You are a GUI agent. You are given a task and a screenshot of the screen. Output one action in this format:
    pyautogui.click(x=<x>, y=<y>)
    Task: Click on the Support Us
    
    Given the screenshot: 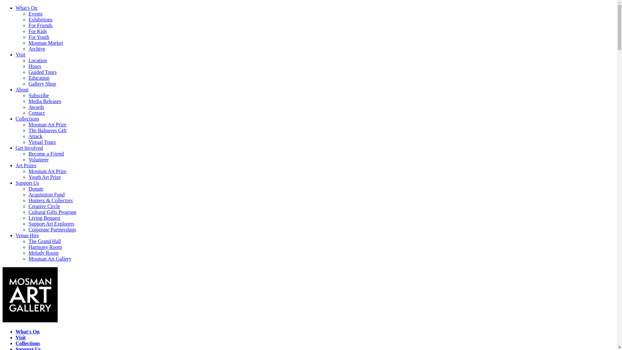 What is the action you would take?
    pyautogui.click(x=27, y=183)
    